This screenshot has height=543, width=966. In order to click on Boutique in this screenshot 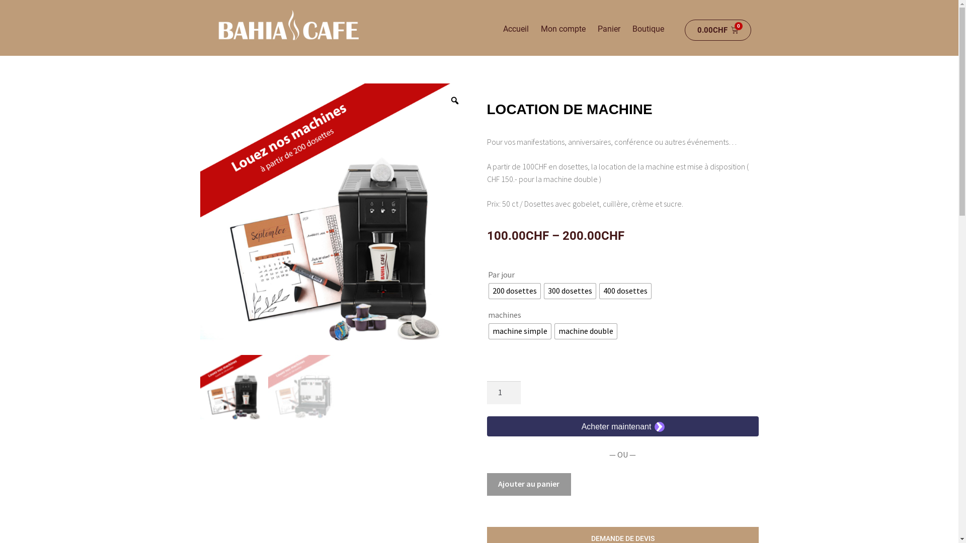, I will do `click(648, 29)`.